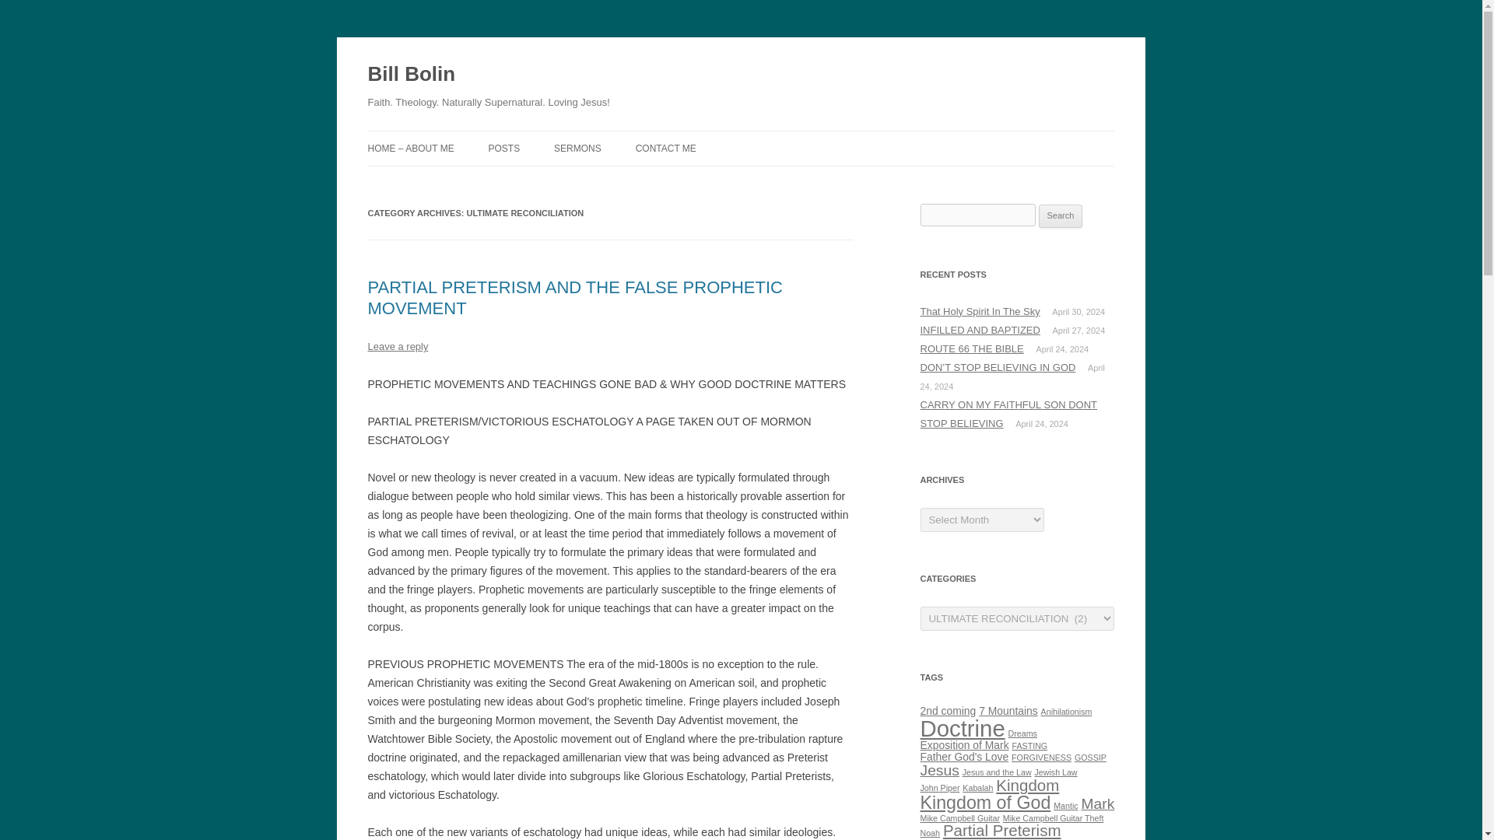 The width and height of the screenshot is (1494, 840). I want to click on Bill Bolin, so click(411, 75).